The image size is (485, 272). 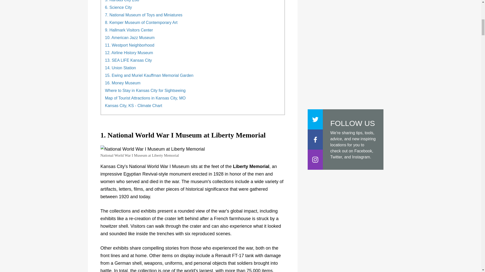 I want to click on 7. National Museum of Toys and Miniatures, so click(x=144, y=15).